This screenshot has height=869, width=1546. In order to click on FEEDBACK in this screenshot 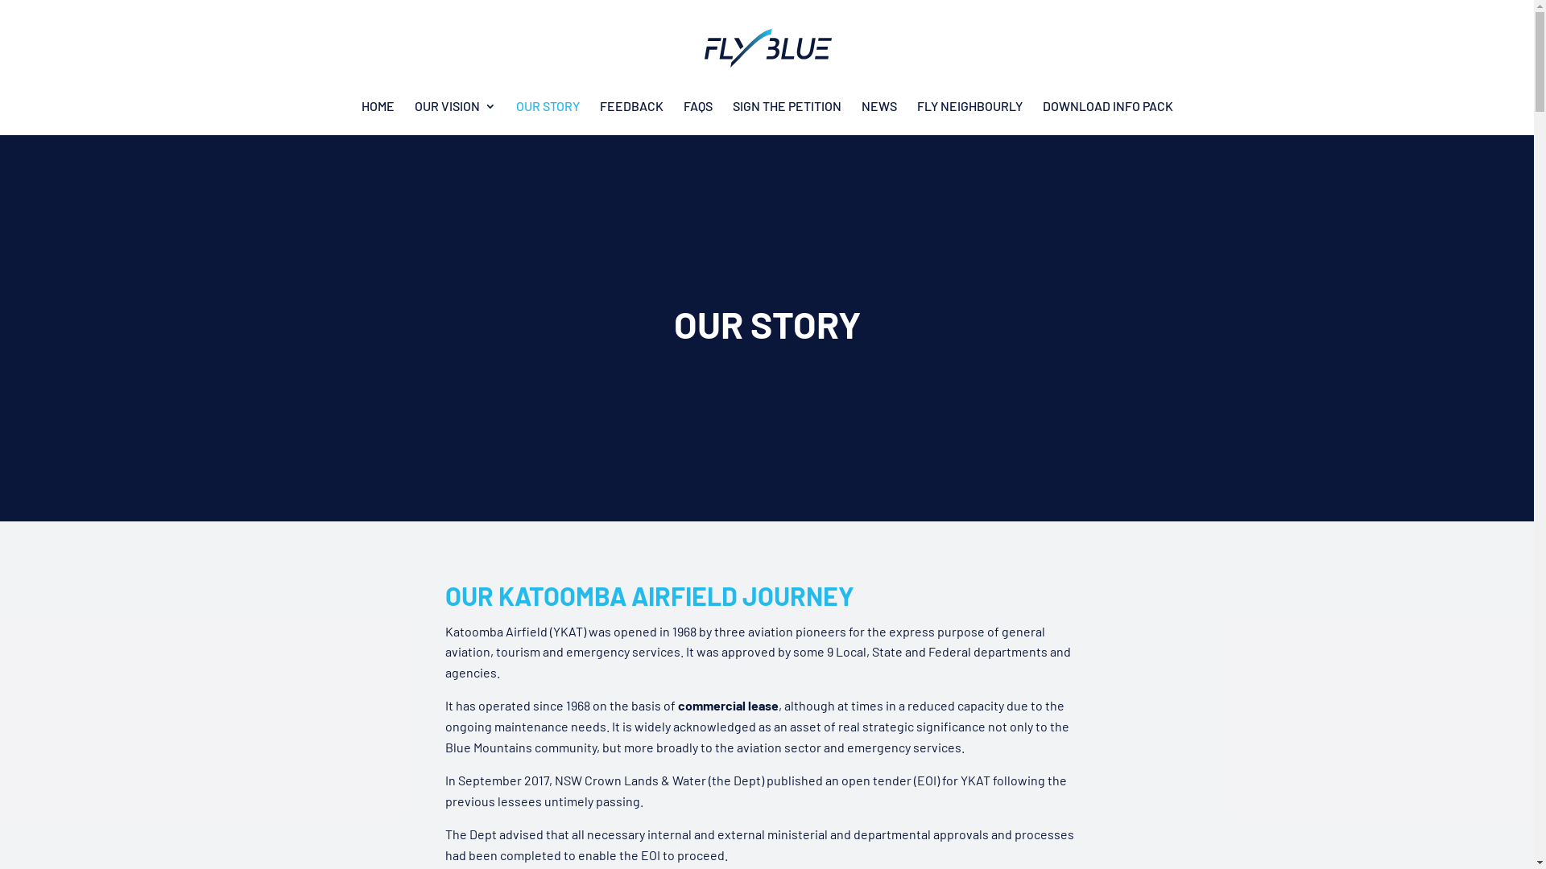, I will do `click(631, 115)`.